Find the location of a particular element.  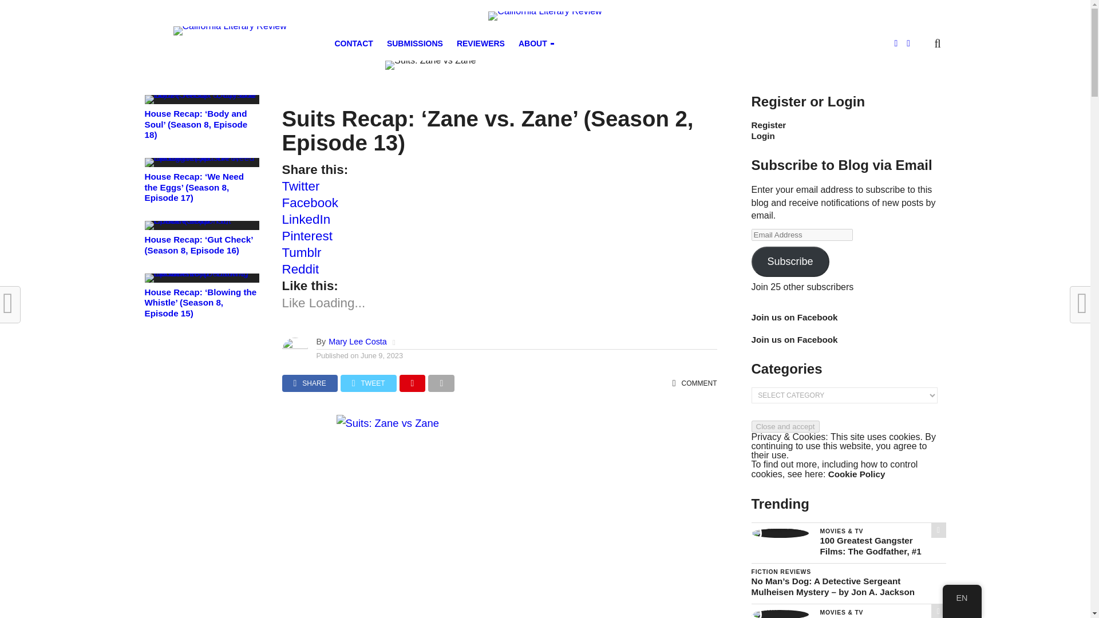

Facebook is located at coordinates (309, 203).